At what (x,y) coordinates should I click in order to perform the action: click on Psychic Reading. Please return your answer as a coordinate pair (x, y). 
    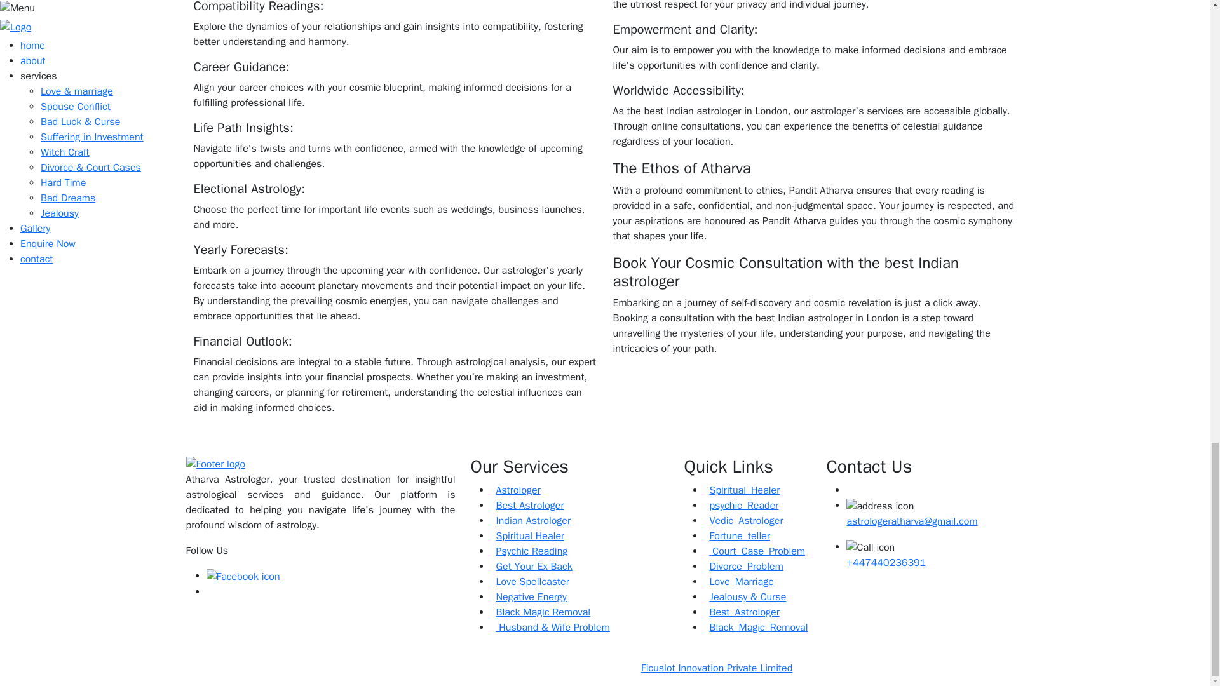
    Looking at the image, I should click on (529, 551).